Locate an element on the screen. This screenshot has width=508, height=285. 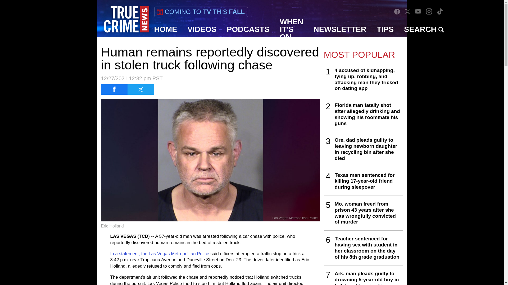
Twitter is located at coordinates (407, 11).